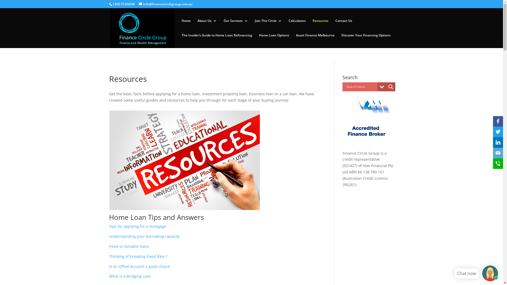 The height and width of the screenshot is (285, 507). Describe the element at coordinates (137, 226) in the screenshot. I see `Tips for applying for a mortgage` at that location.